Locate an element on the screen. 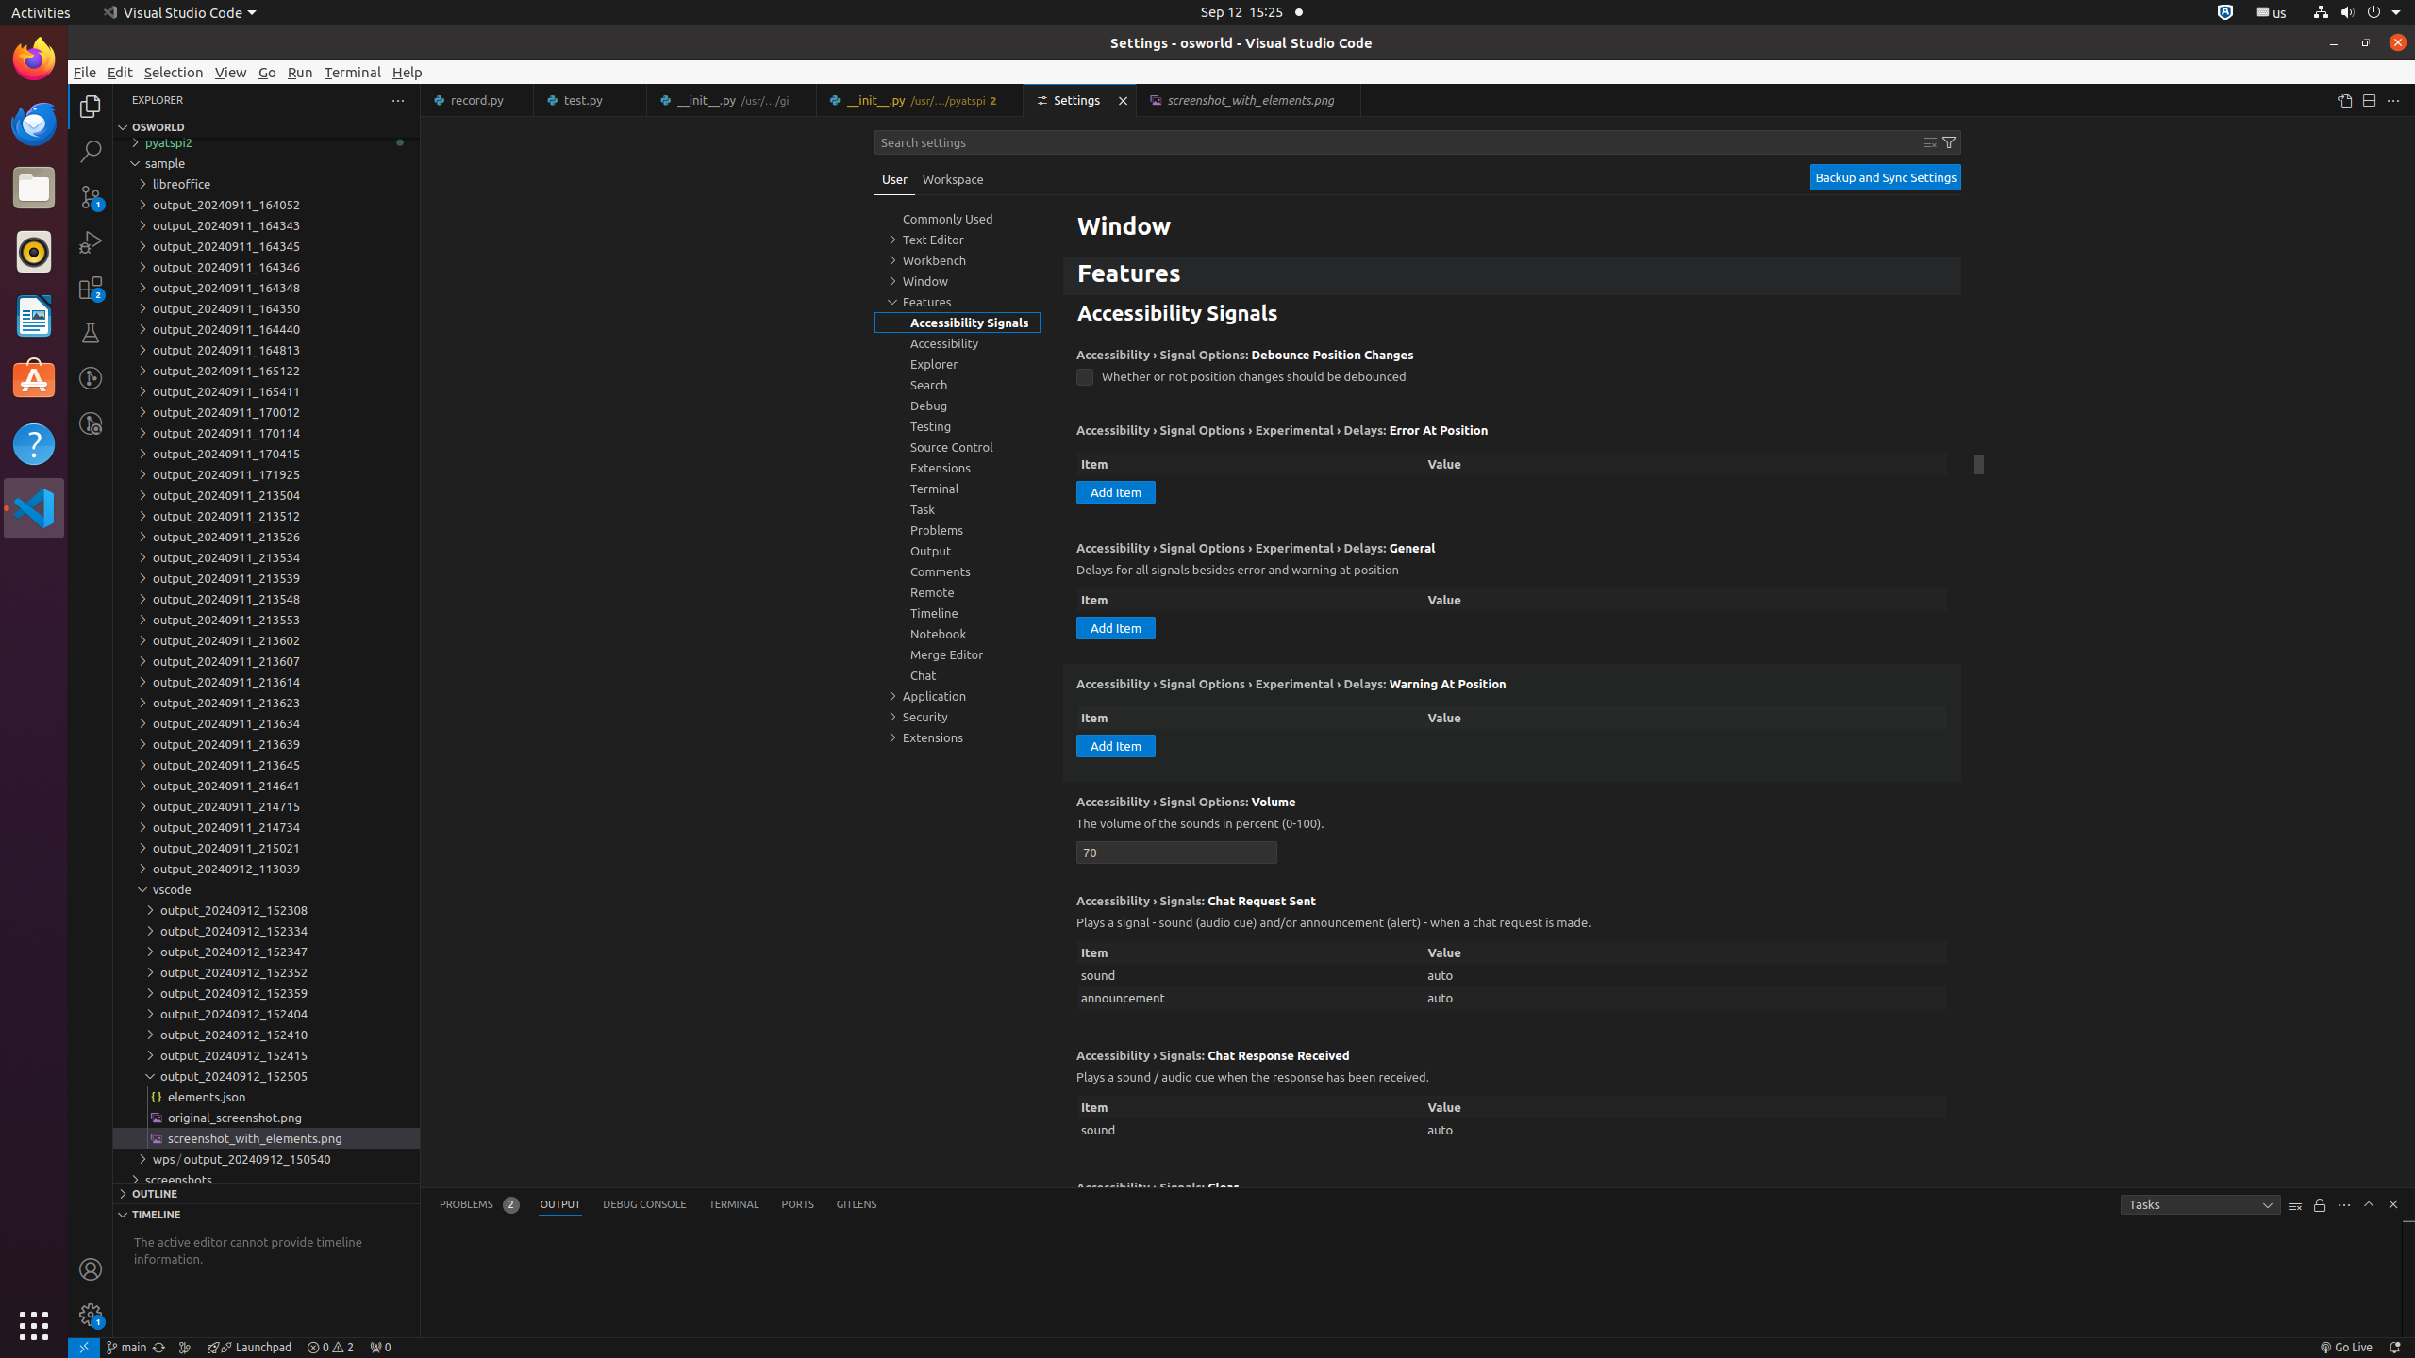  output_20240911_213623 is located at coordinates (266, 703).